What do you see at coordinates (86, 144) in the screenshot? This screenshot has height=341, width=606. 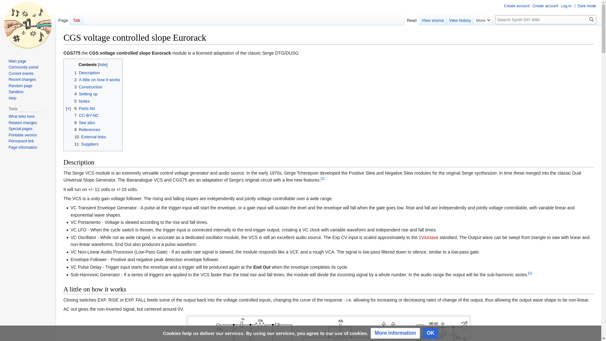 I see `11 Suppliers` at bounding box center [86, 144].